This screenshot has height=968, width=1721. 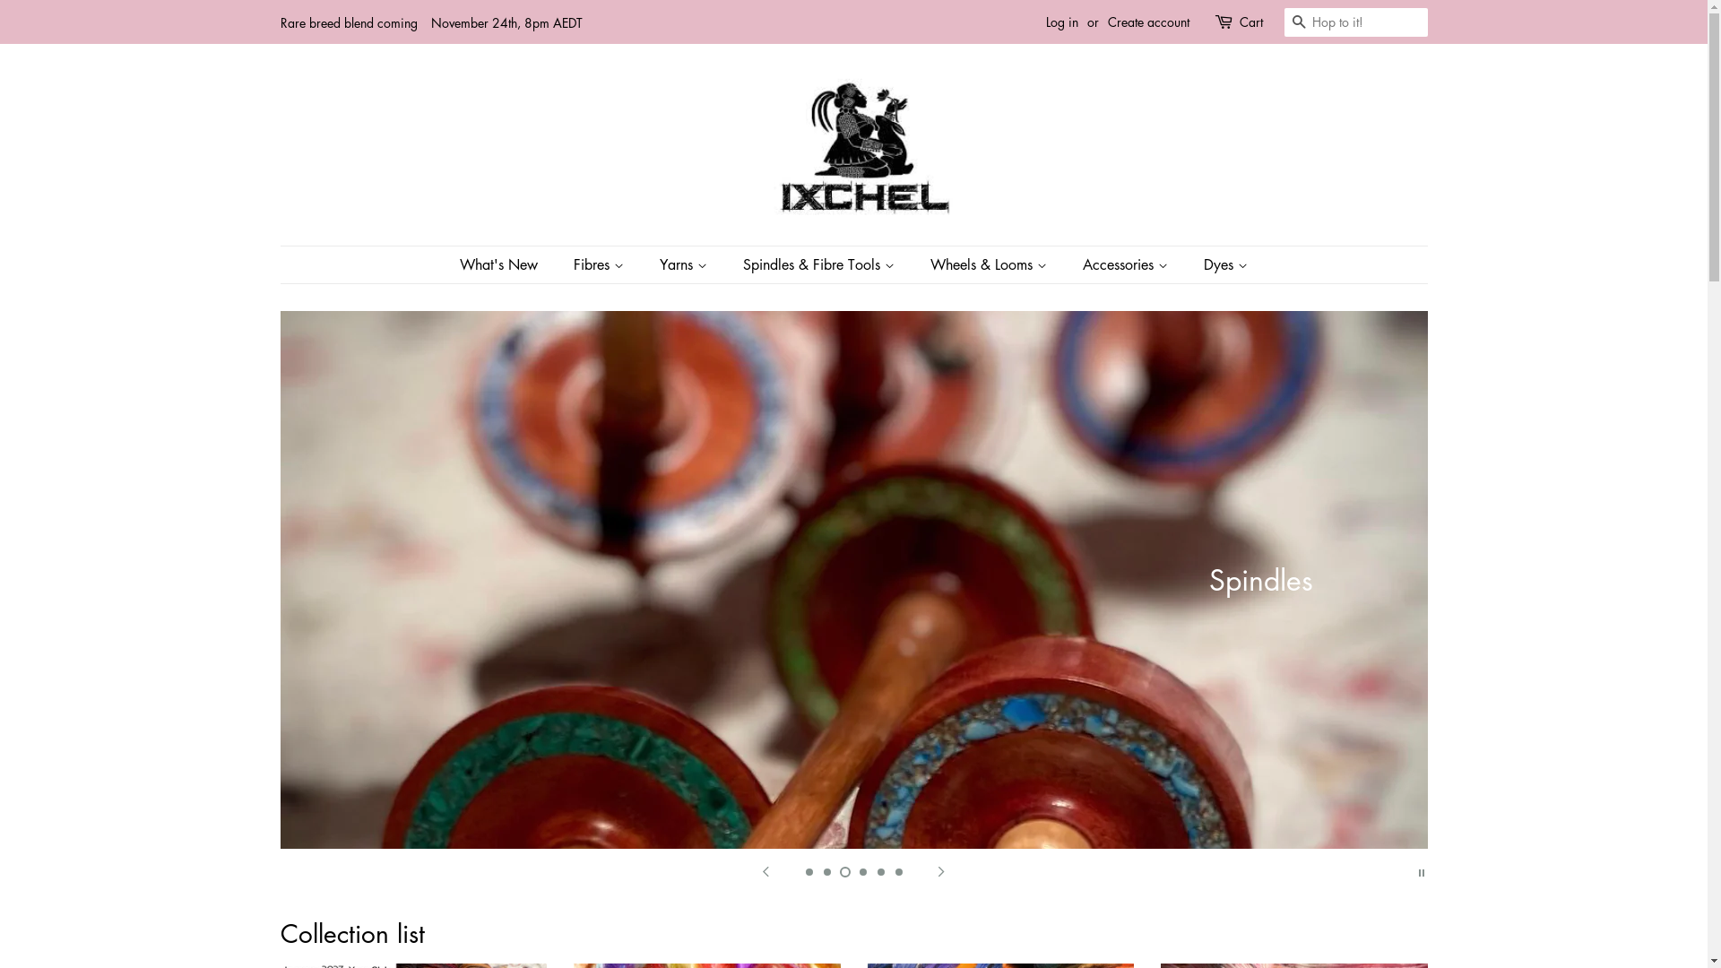 What do you see at coordinates (1250, 22) in the screenshot?
I see `Cart` at bounding box center [1250, 22].